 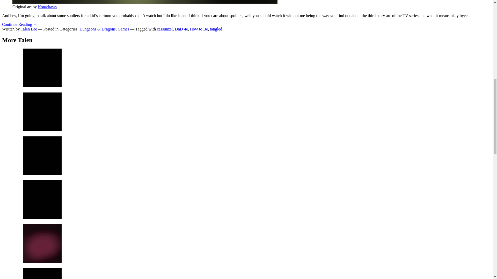 What do you see at coordinates (123, 29) in the screenshot?
I see `Games` at bounding box center [123, 29].